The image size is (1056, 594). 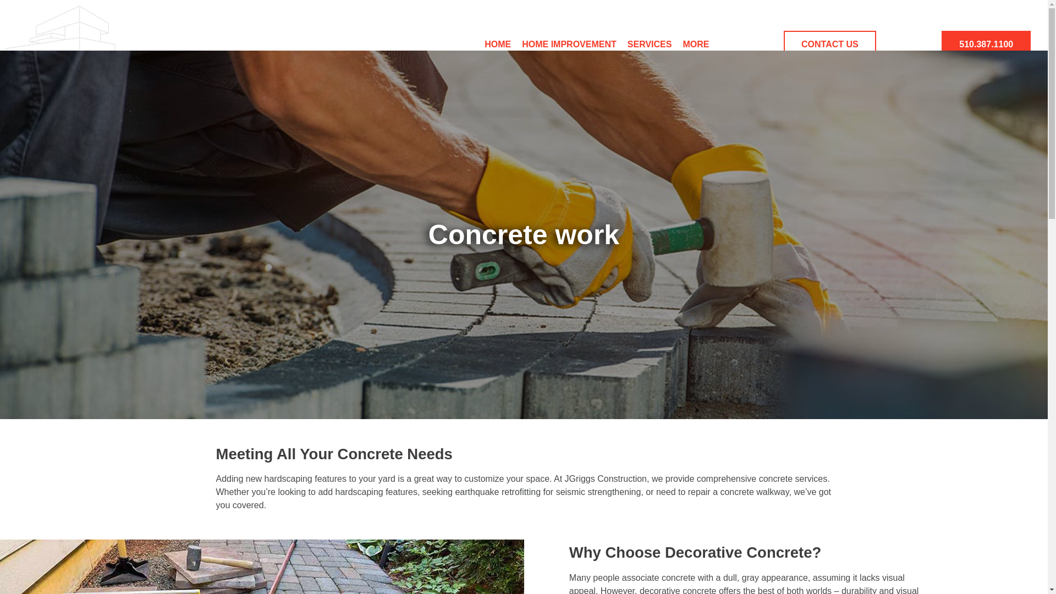 I want to click on 510.387.1100, so click(x=986, y=44).